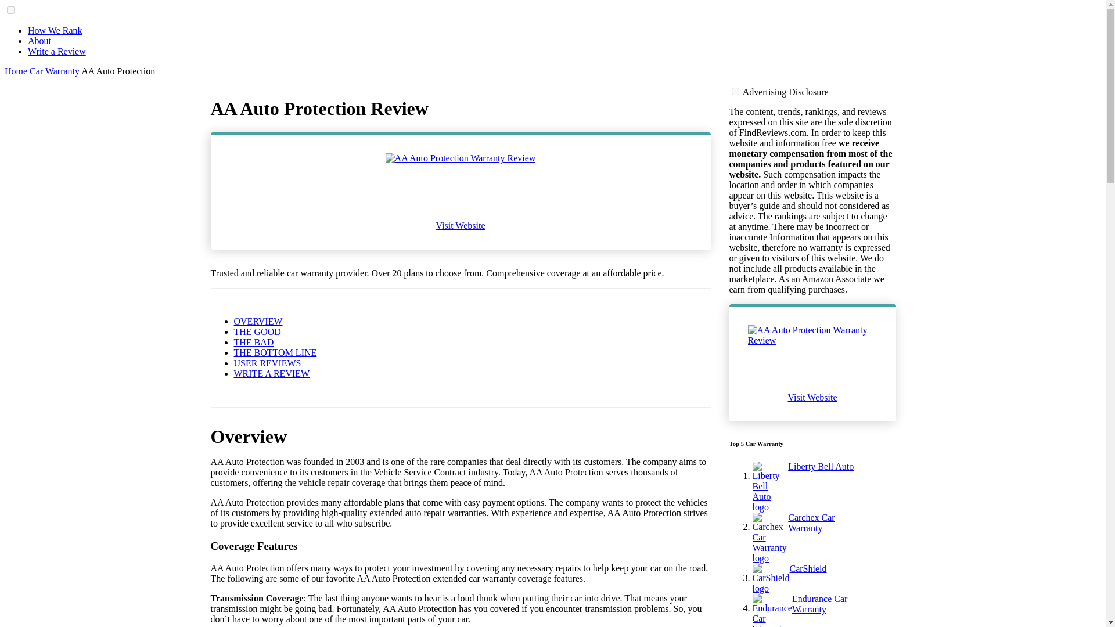  Describe the element at coordinates (825, 538) in the screenshot. I see `Carchex Car Warranty` at that location.